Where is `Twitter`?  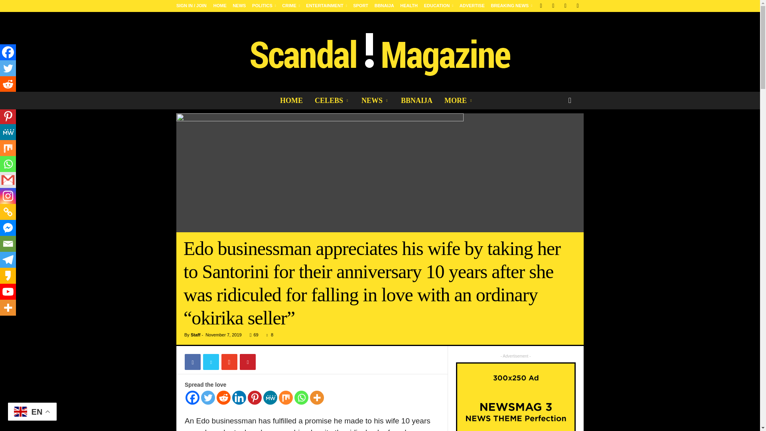 Twitter is located at coordinates (208, 397).